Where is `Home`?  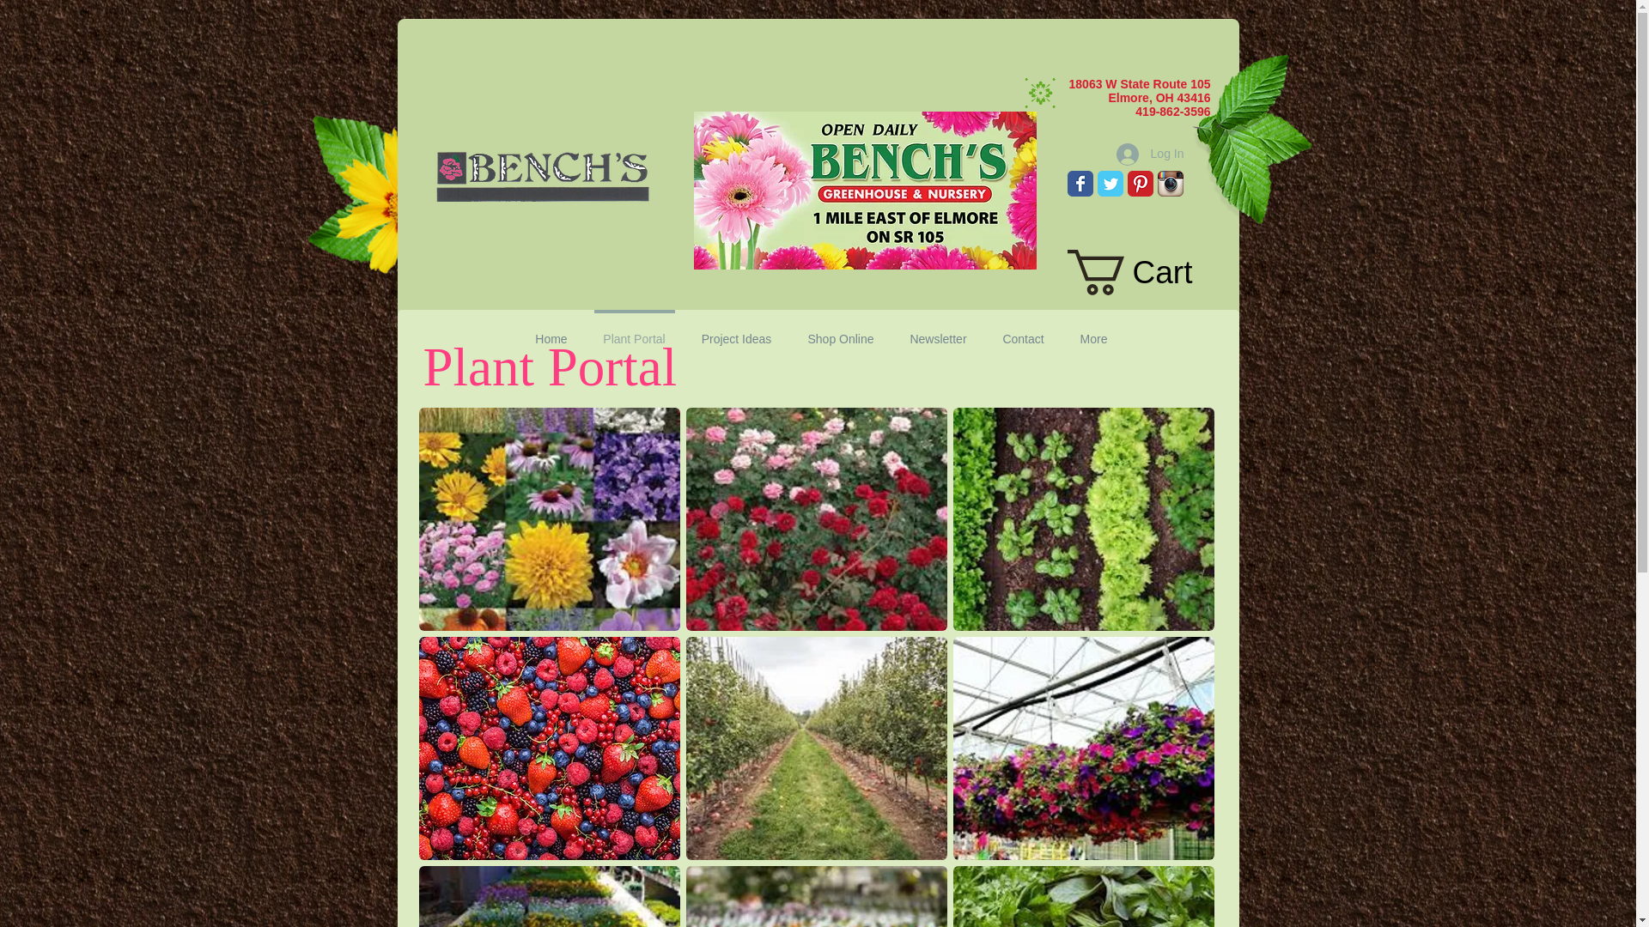
Home is located at coordinates (463, 319).